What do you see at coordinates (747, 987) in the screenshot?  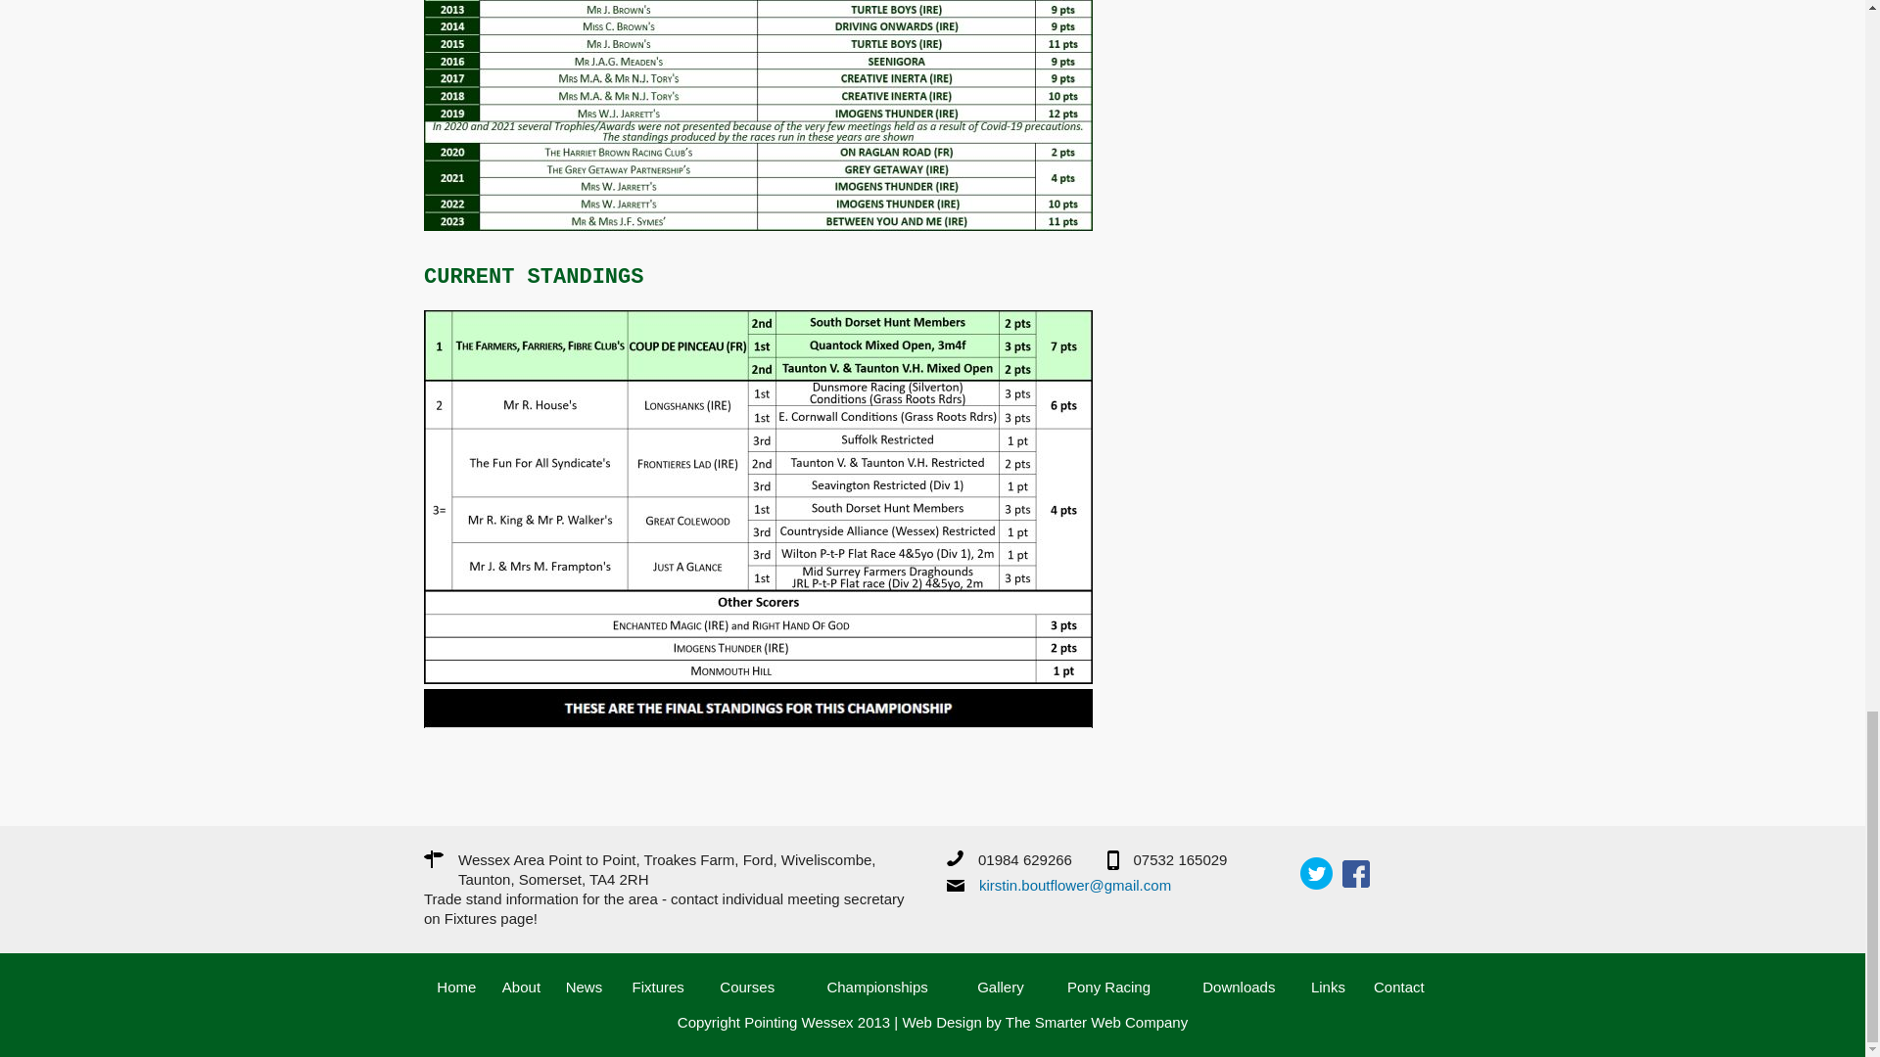 I see `Courses` at bounding box center [747, 987].